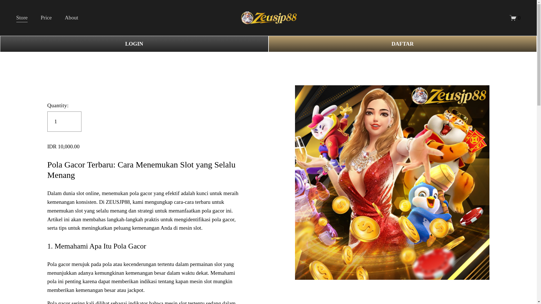 The width and height of the screenshot is (541, 304). I want to click on LOGIN, so click(134, 44).